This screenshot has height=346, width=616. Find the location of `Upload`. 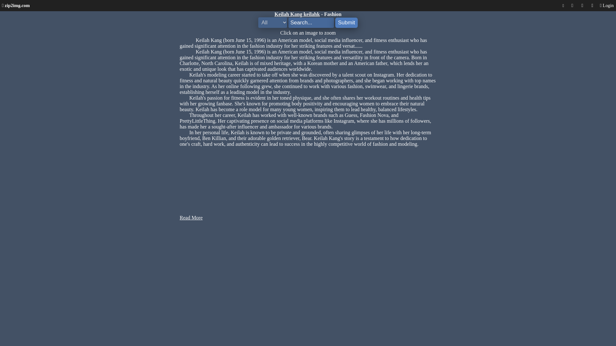

Upload is located at coordinates (582, 5).